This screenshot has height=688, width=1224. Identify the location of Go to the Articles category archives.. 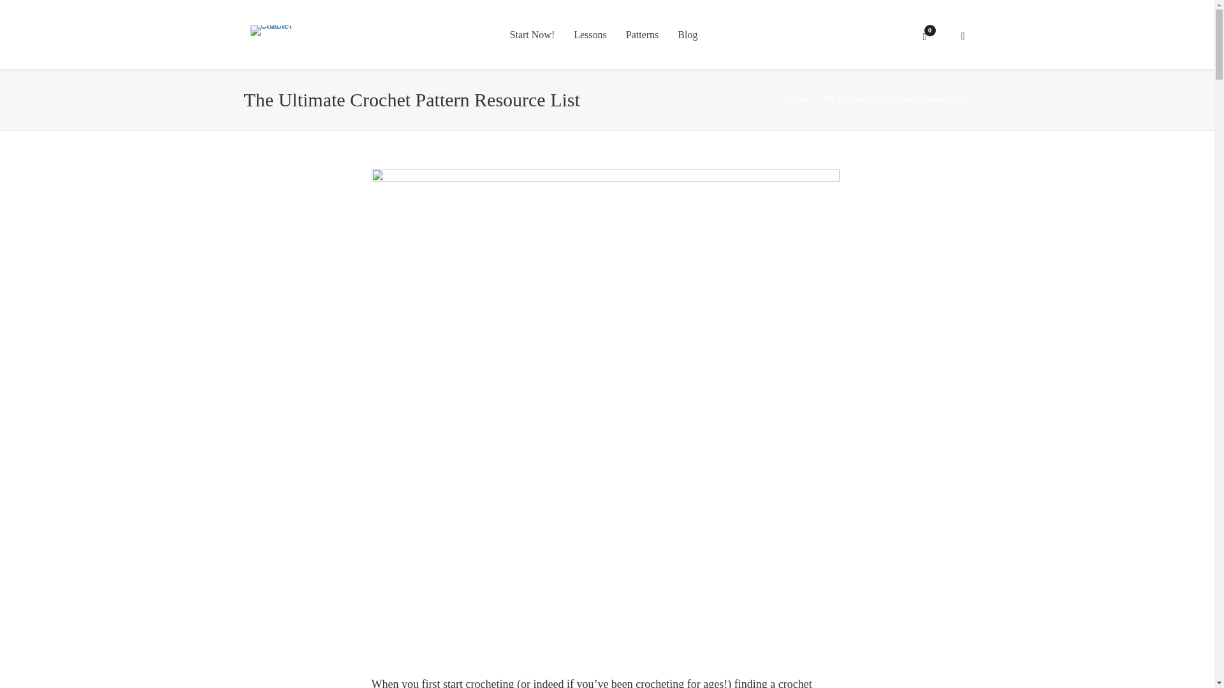
(794, 99).